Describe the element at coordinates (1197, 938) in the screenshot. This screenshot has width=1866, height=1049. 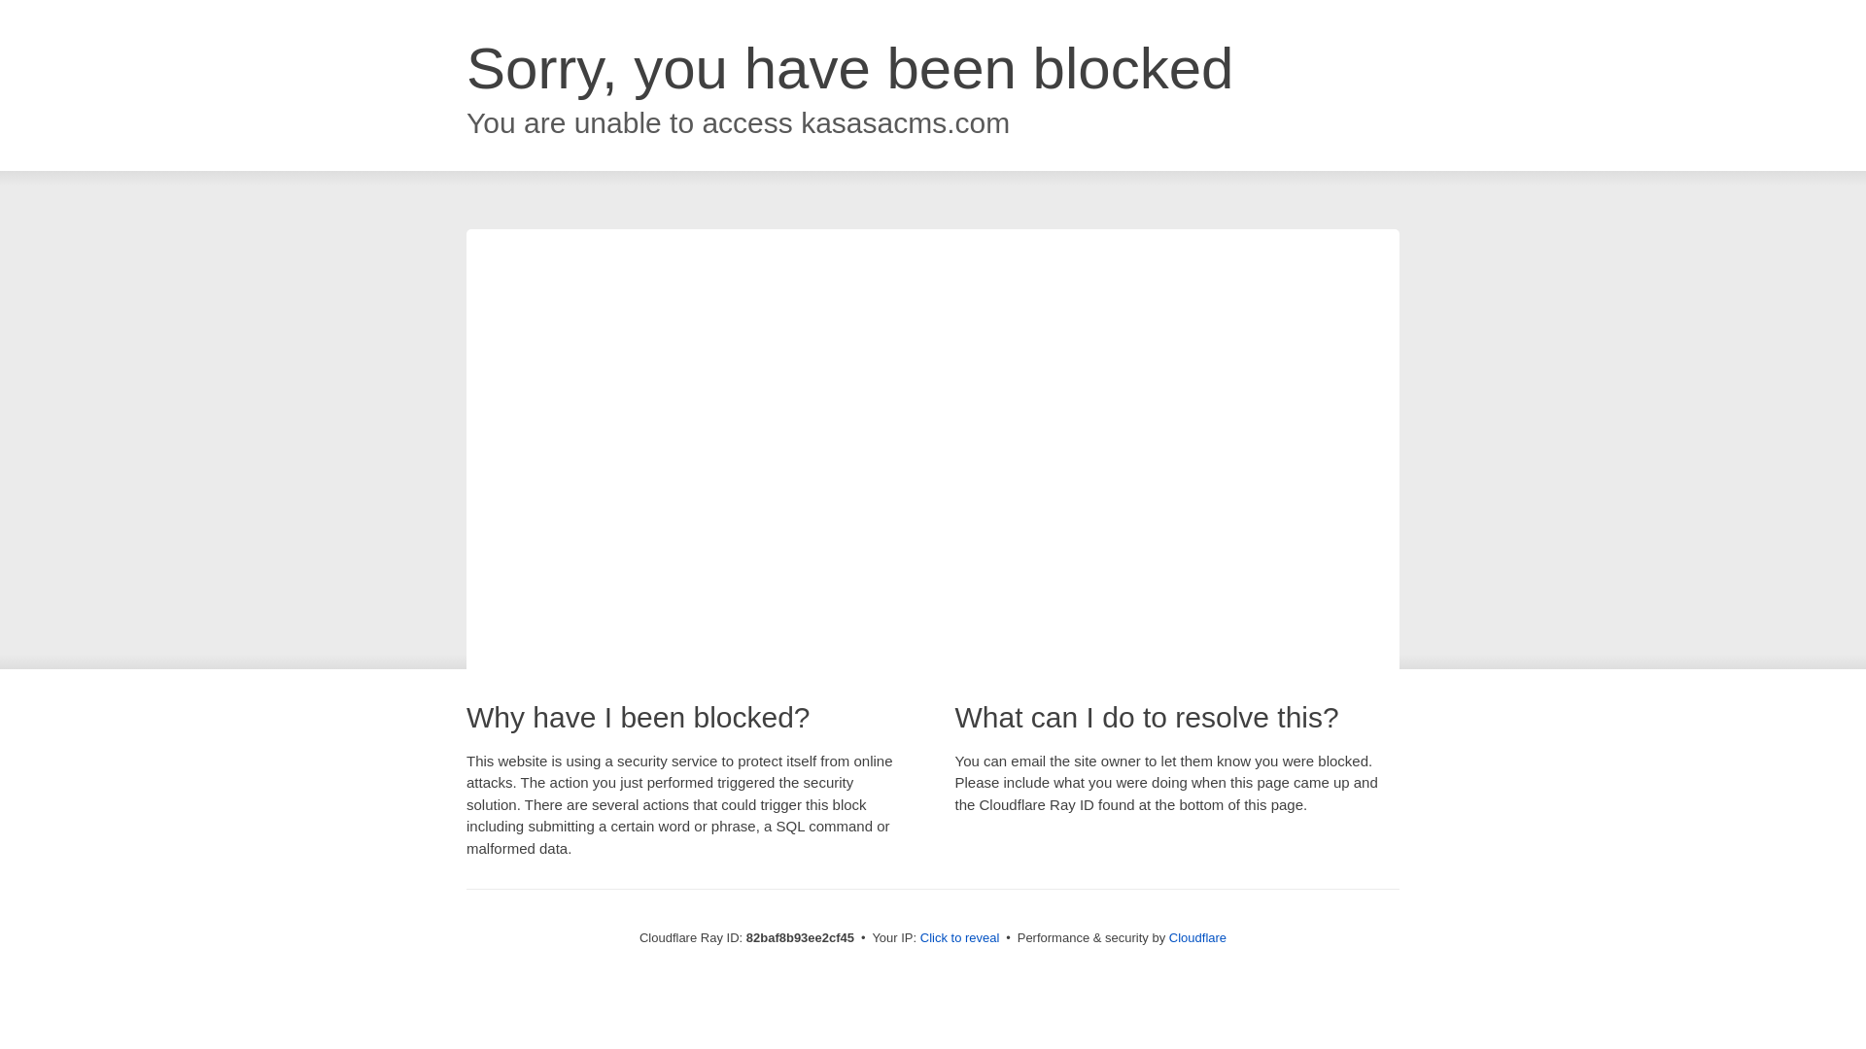
I see `Cloudflare` at that location.